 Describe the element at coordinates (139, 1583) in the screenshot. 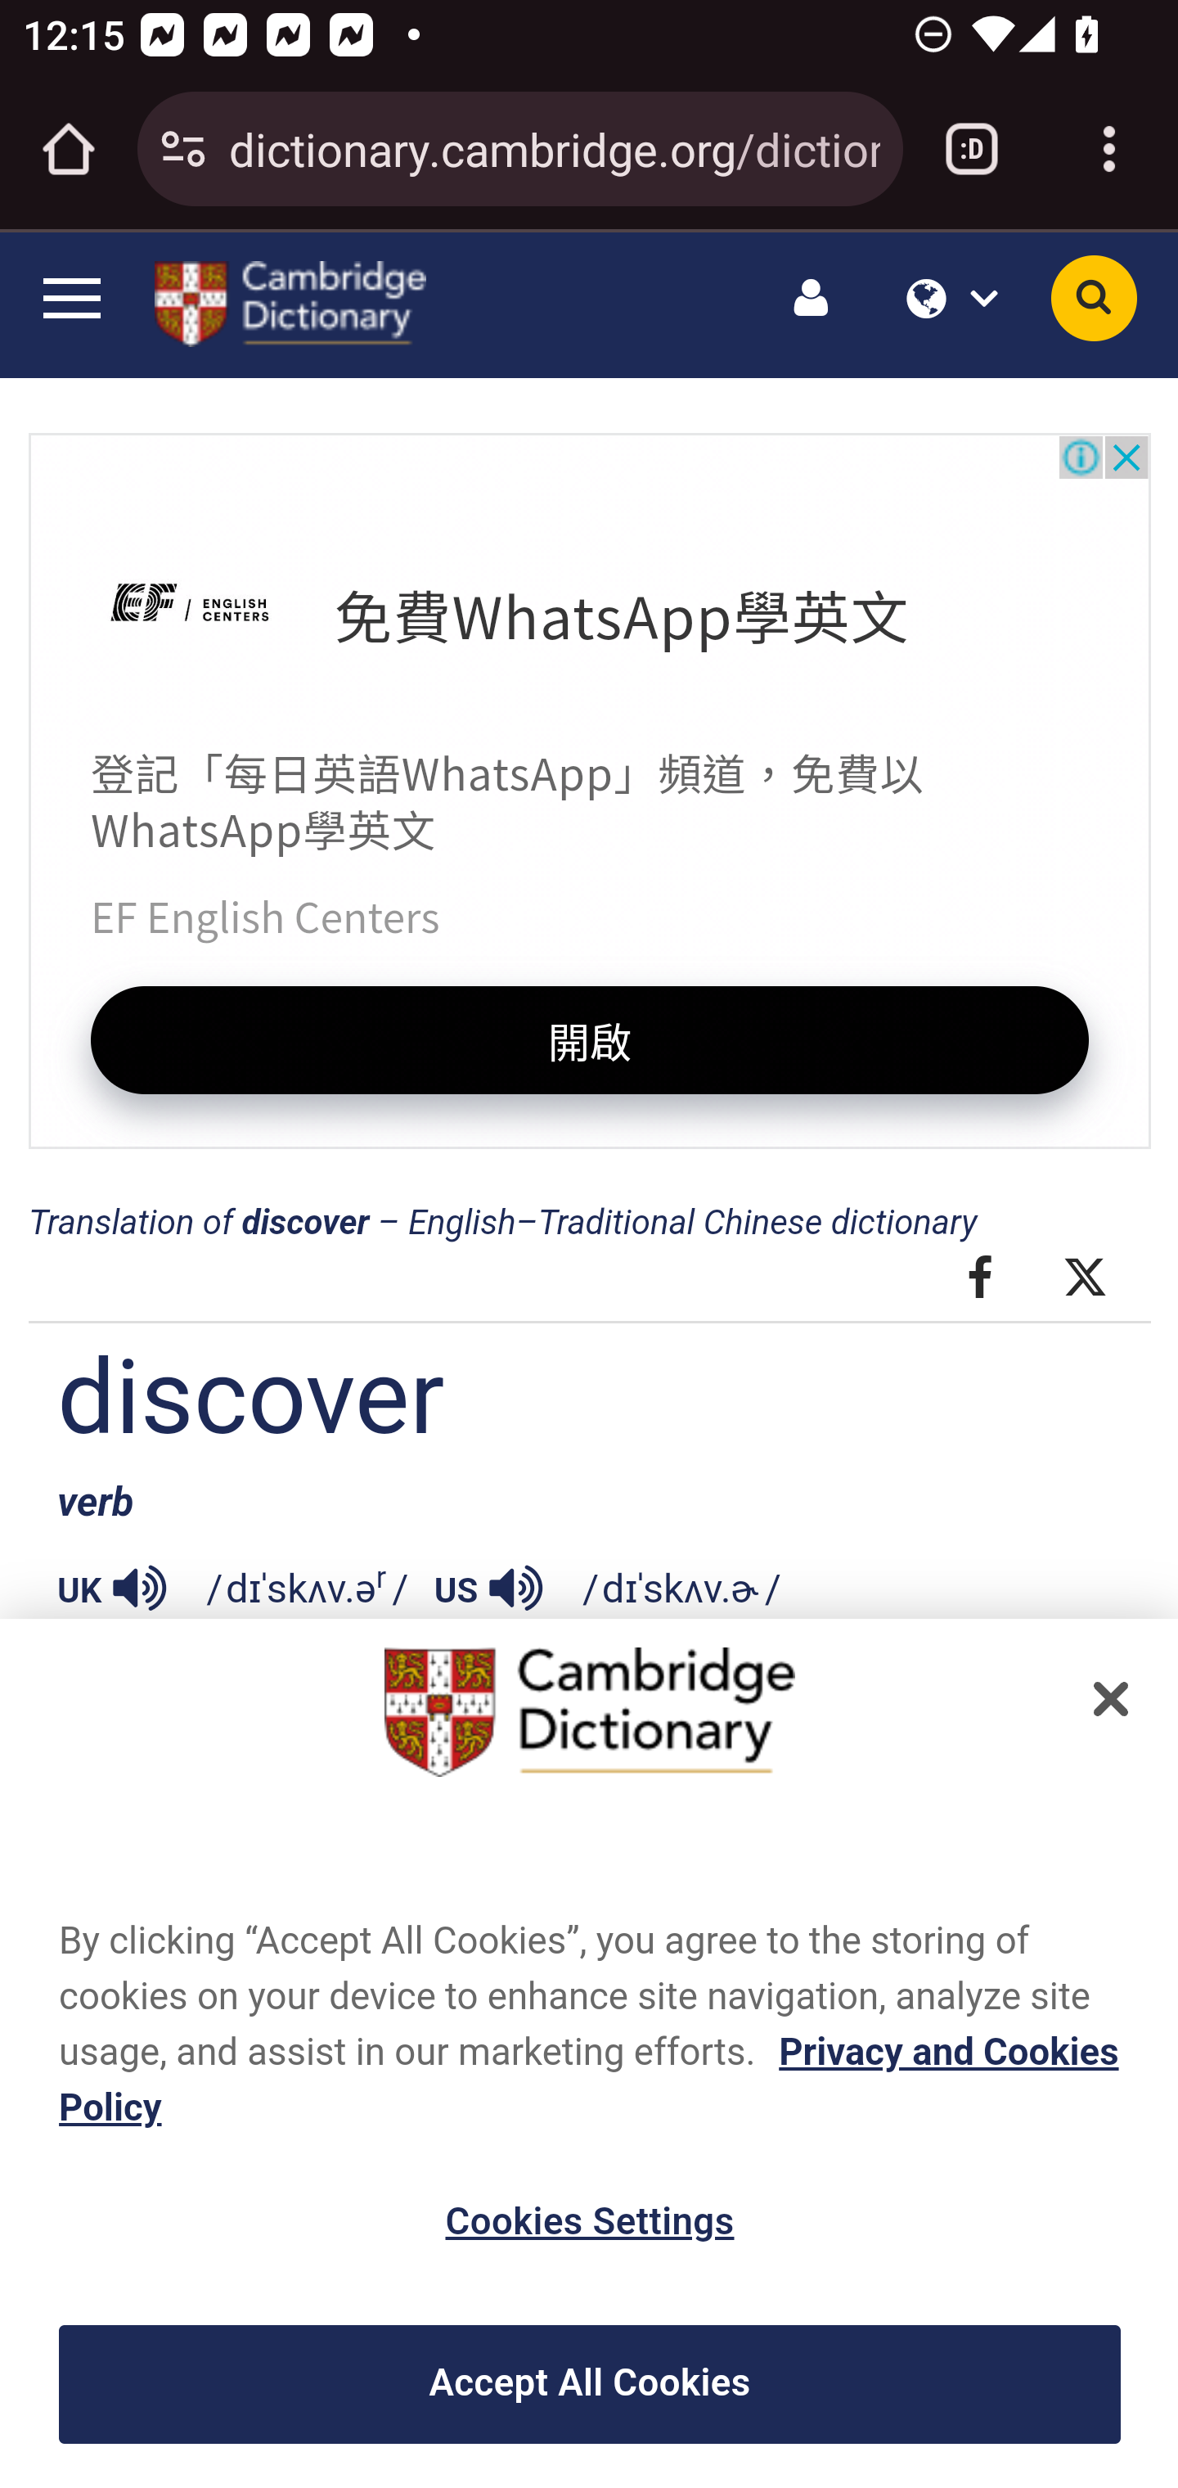

I see `` at that location.